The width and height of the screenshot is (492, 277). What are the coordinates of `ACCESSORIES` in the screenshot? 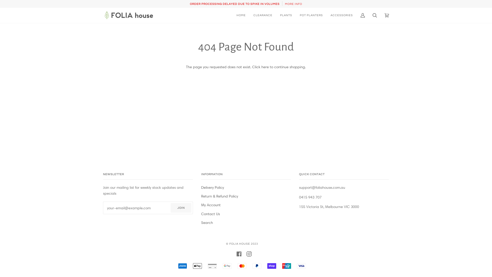 It's located at (342, 15).